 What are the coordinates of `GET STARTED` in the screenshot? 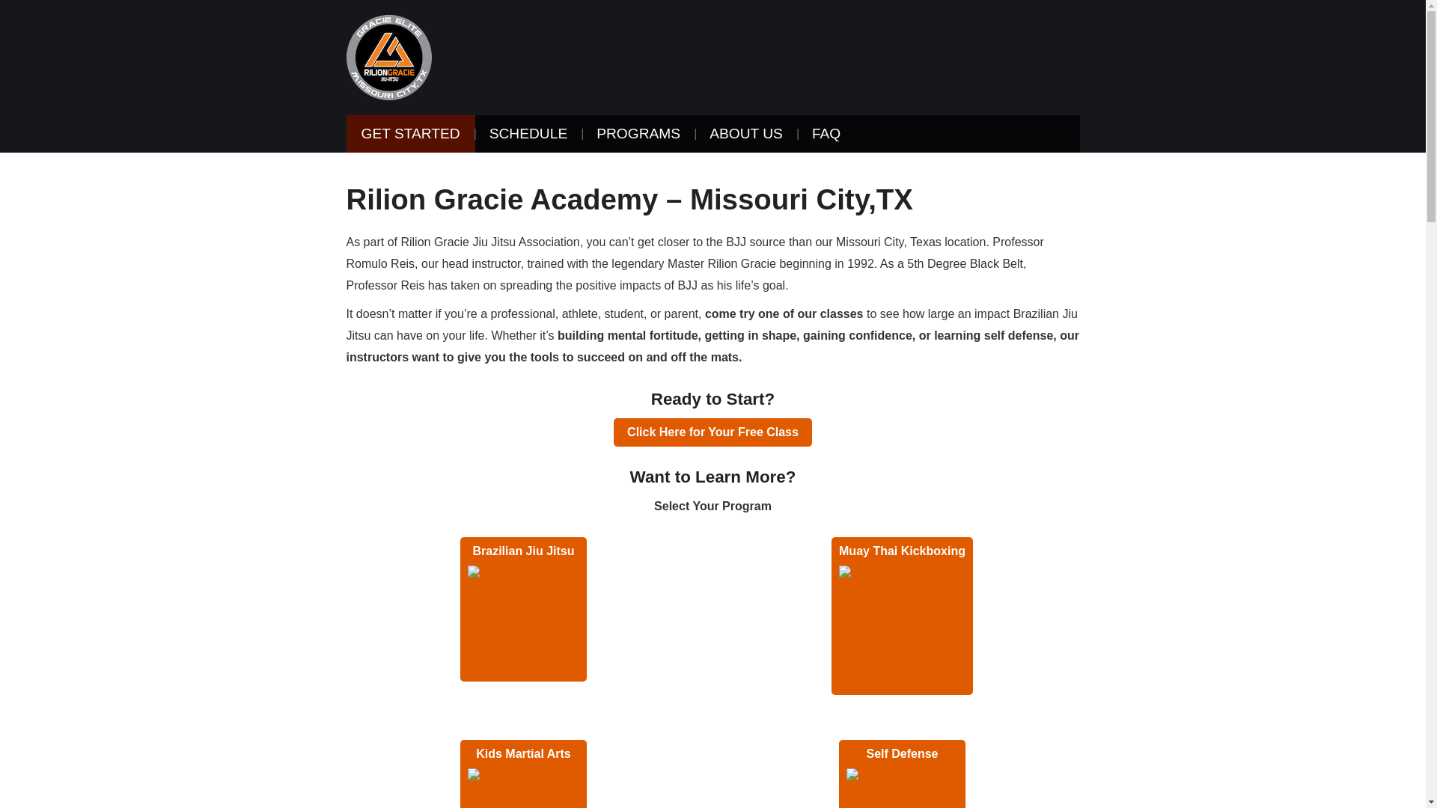 It's located at (410, 134).